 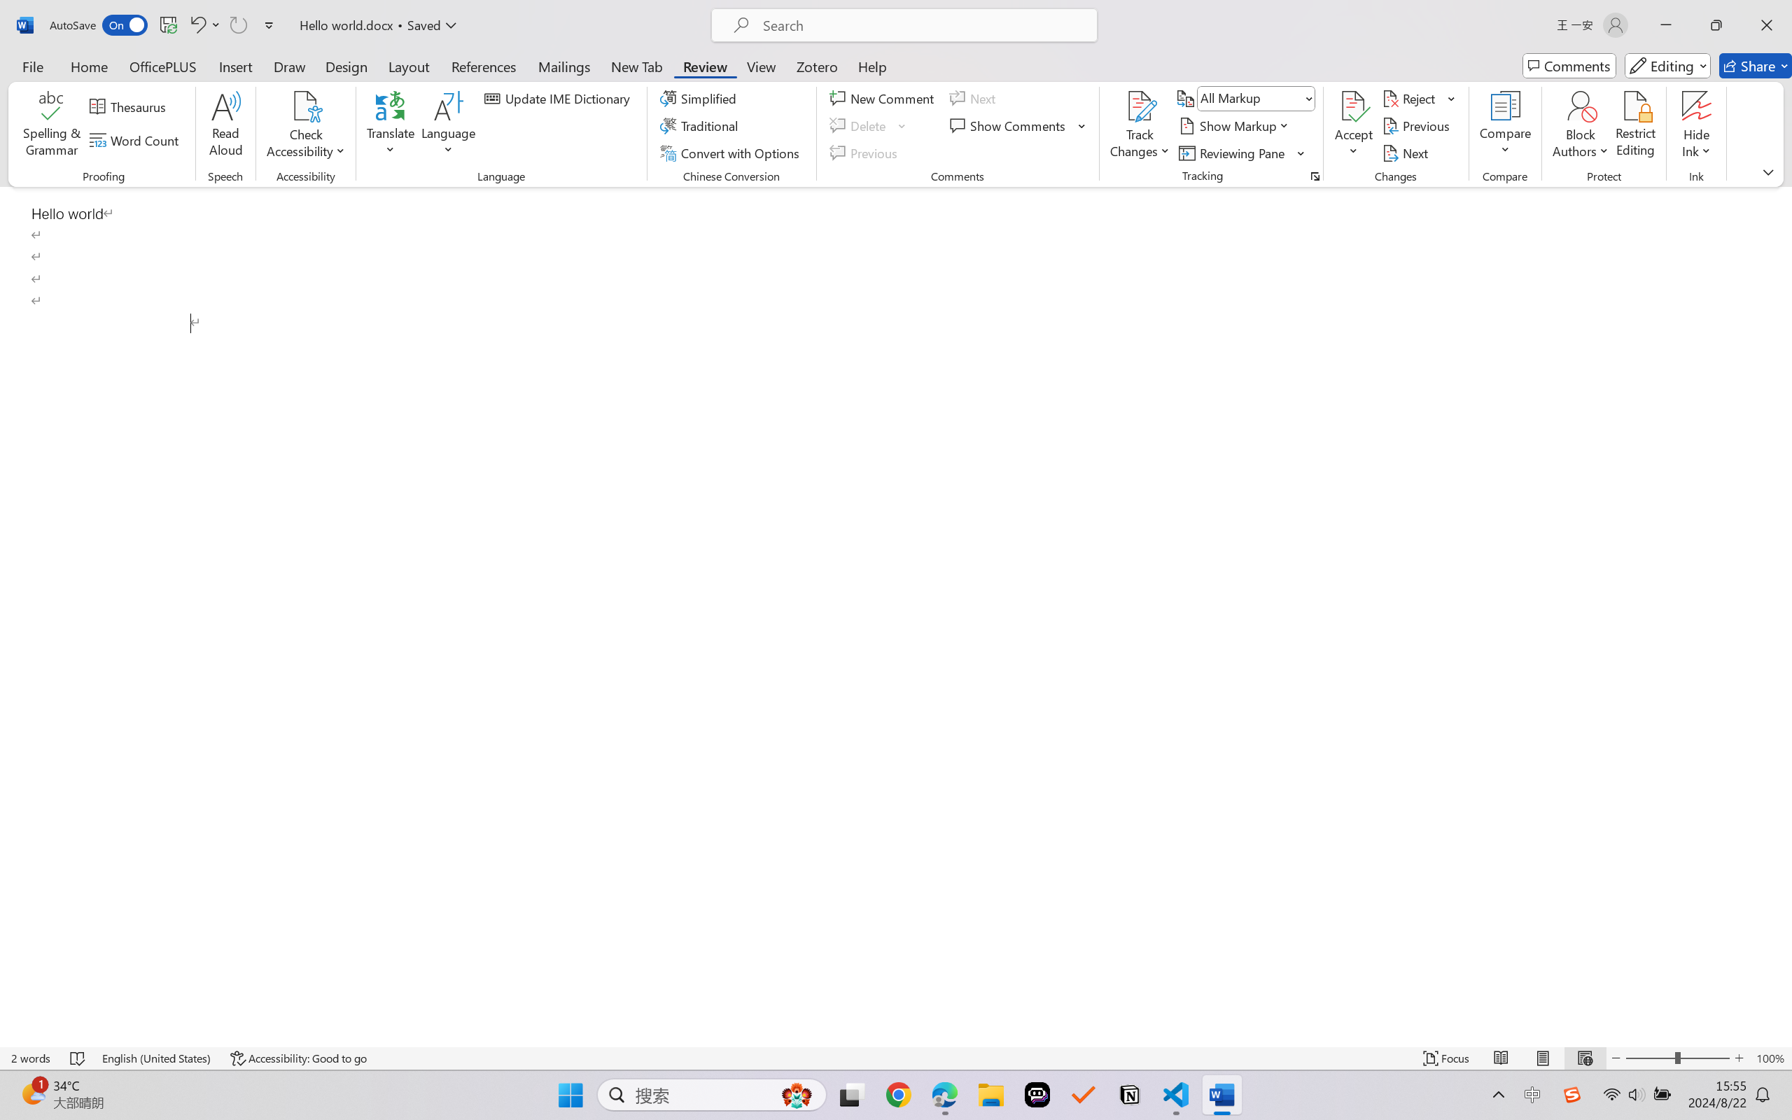 I want to click on Subtitle TextBox, so click(x=866, y=701).